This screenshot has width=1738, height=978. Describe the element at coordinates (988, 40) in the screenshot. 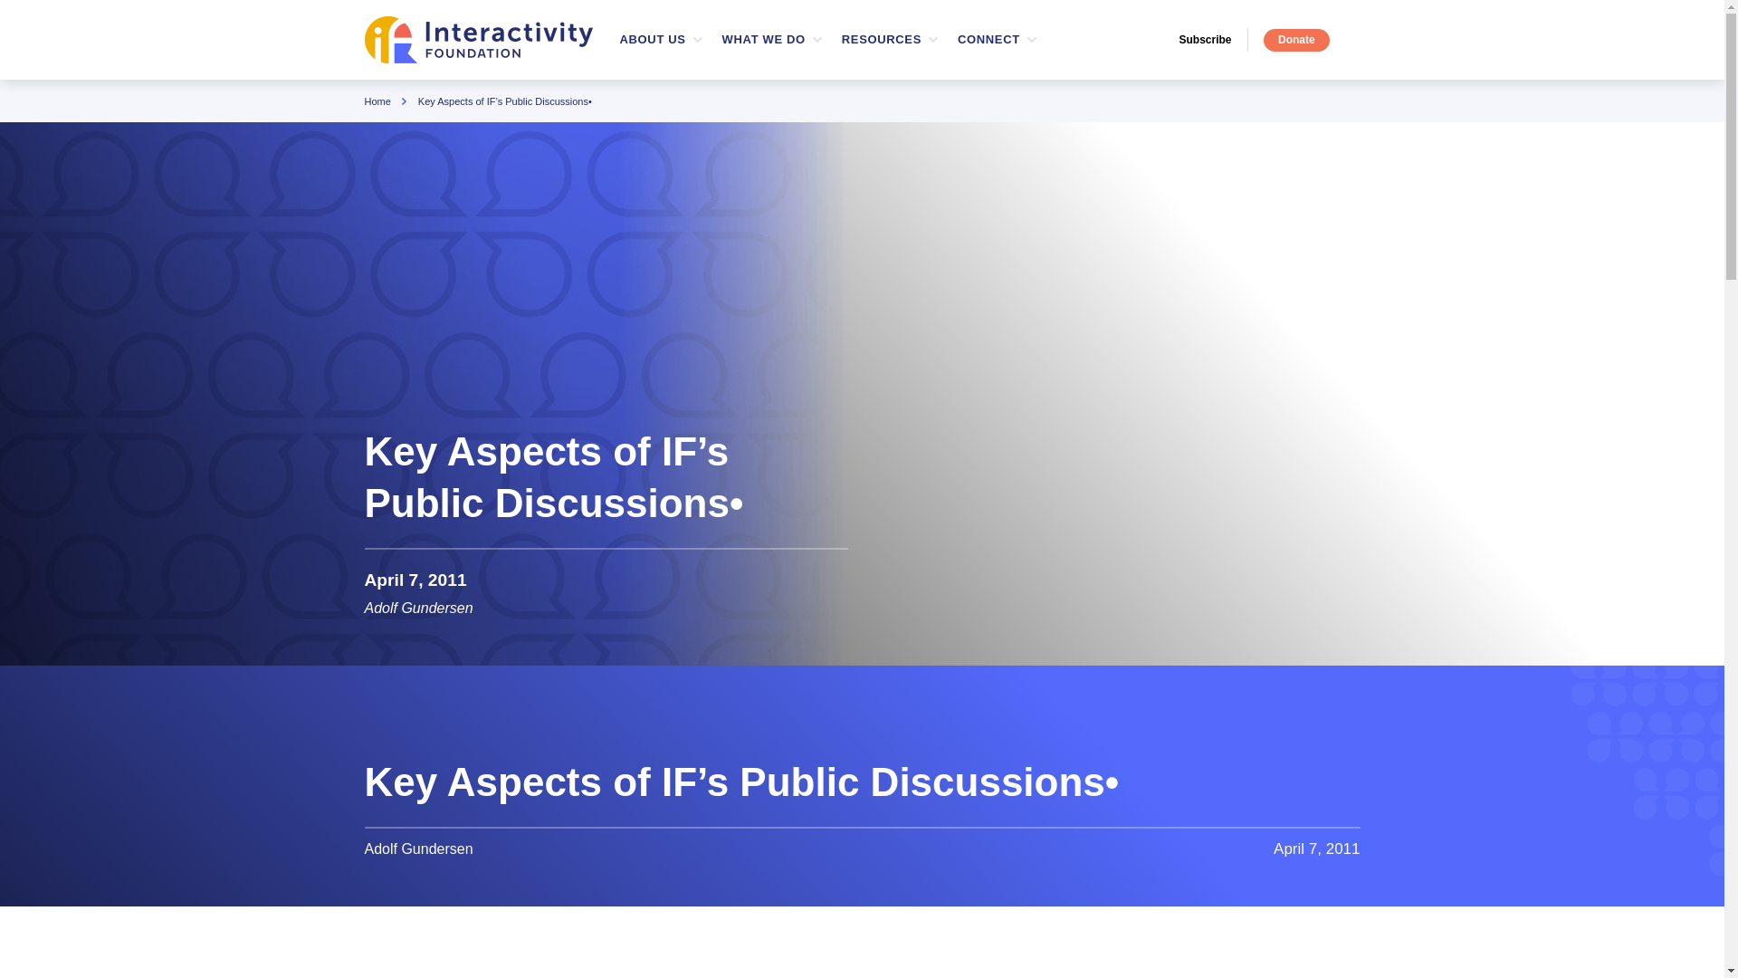

I see `WHAT WE DO` at that location.